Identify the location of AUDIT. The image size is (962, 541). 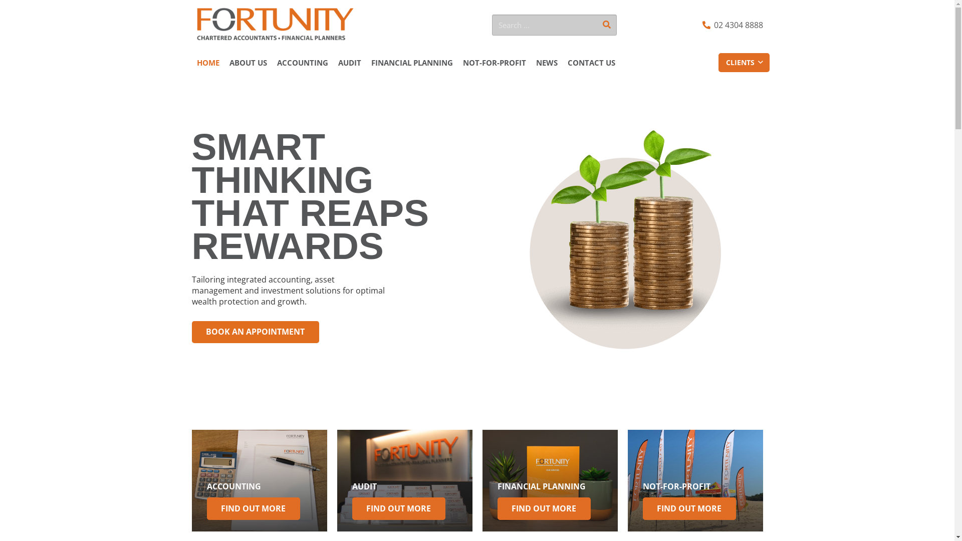
(364, 486).